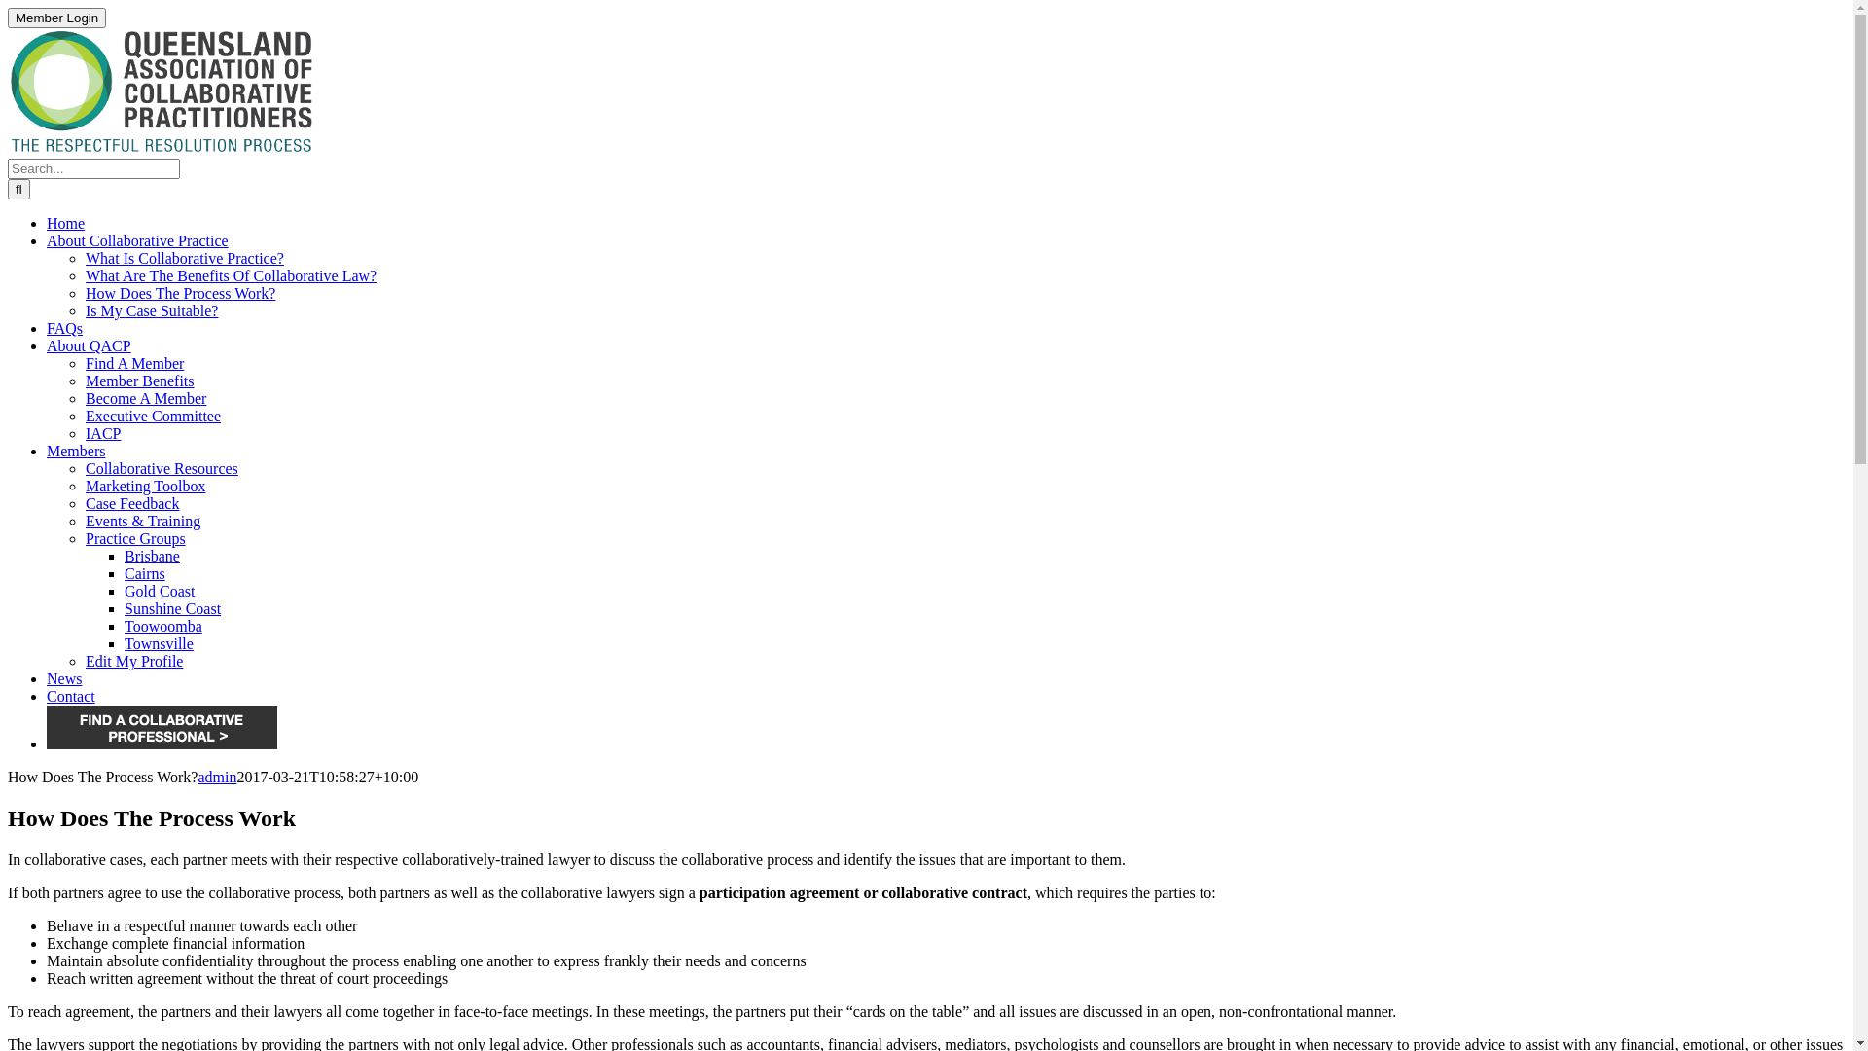 The width and height of the screenshot is (1868, 1051). What do you see at coordinates (64, 679) in the screenshot?
I see `News` at bounding box center [64, 679].